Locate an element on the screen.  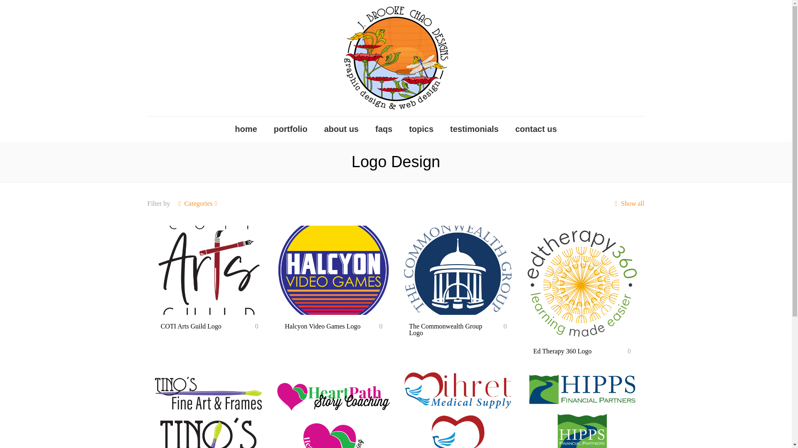
testimonials is located at coordinates (474, 129).